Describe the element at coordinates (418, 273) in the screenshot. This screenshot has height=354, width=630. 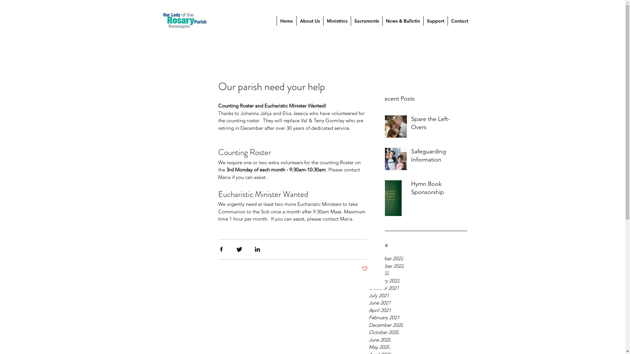
I see `July 2022` at that location.